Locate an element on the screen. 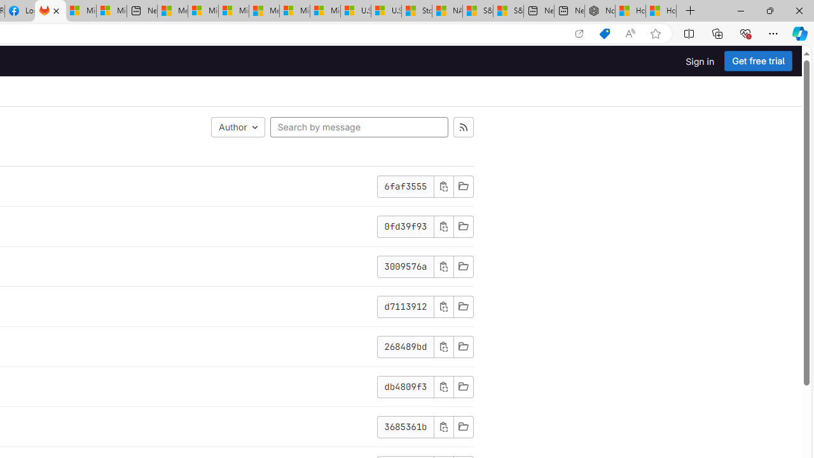 Image resolution: width=814 pixels, height=458 pixels. Commits feed is located at coordinates (463, 127).